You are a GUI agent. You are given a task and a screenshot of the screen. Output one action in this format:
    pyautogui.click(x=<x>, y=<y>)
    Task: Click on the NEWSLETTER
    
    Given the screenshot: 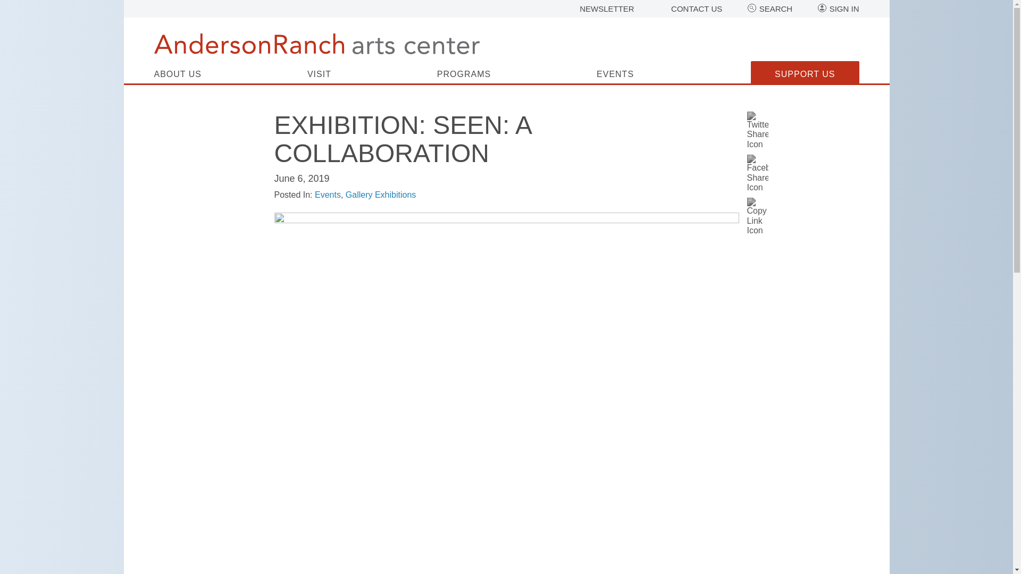 What is the action you would take?
    pyautogui.click(x=607, y=9)
    